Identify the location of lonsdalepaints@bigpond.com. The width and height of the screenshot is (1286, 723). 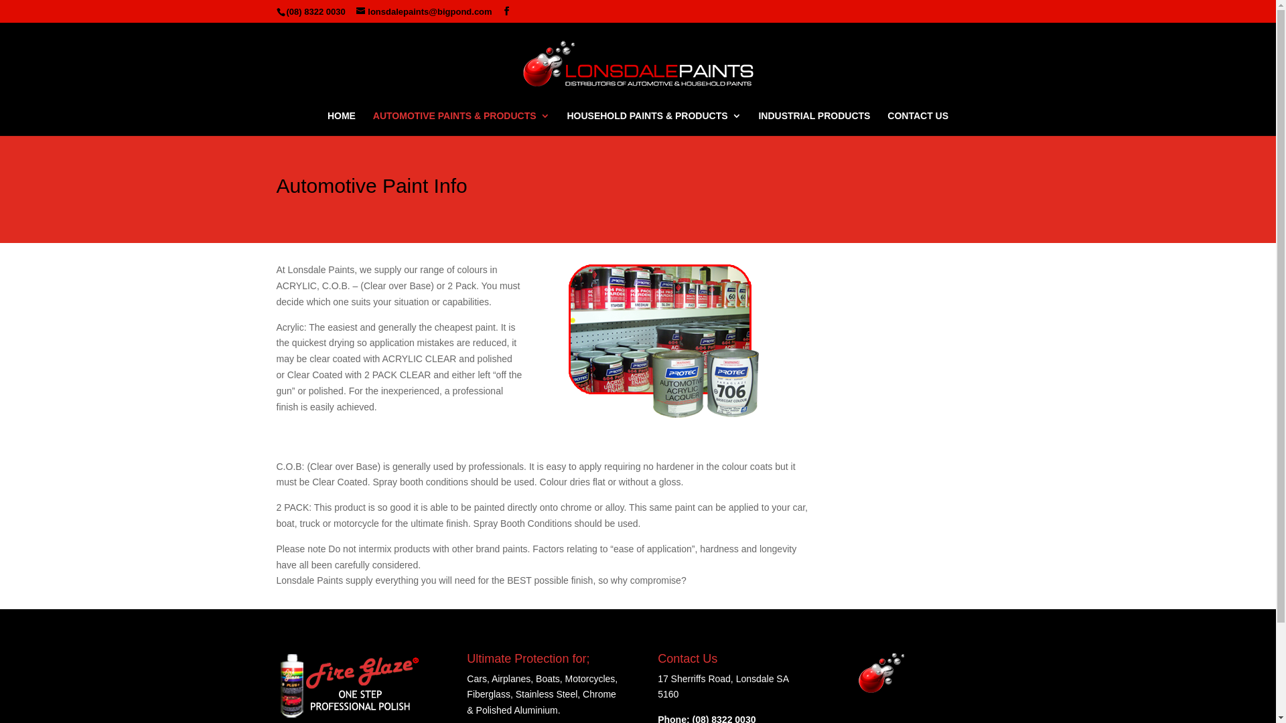
(424, 12).